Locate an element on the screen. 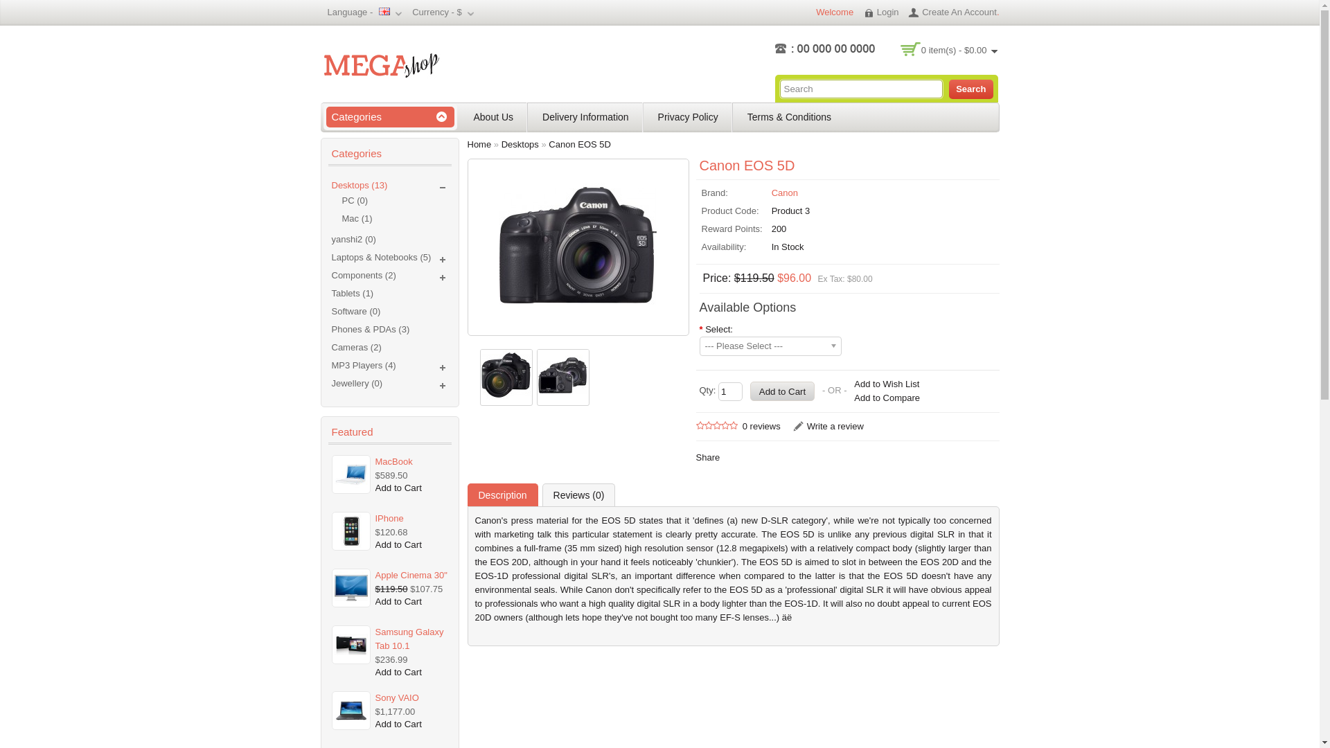  Canon EOS 5D is located at coordinates (578, 245).